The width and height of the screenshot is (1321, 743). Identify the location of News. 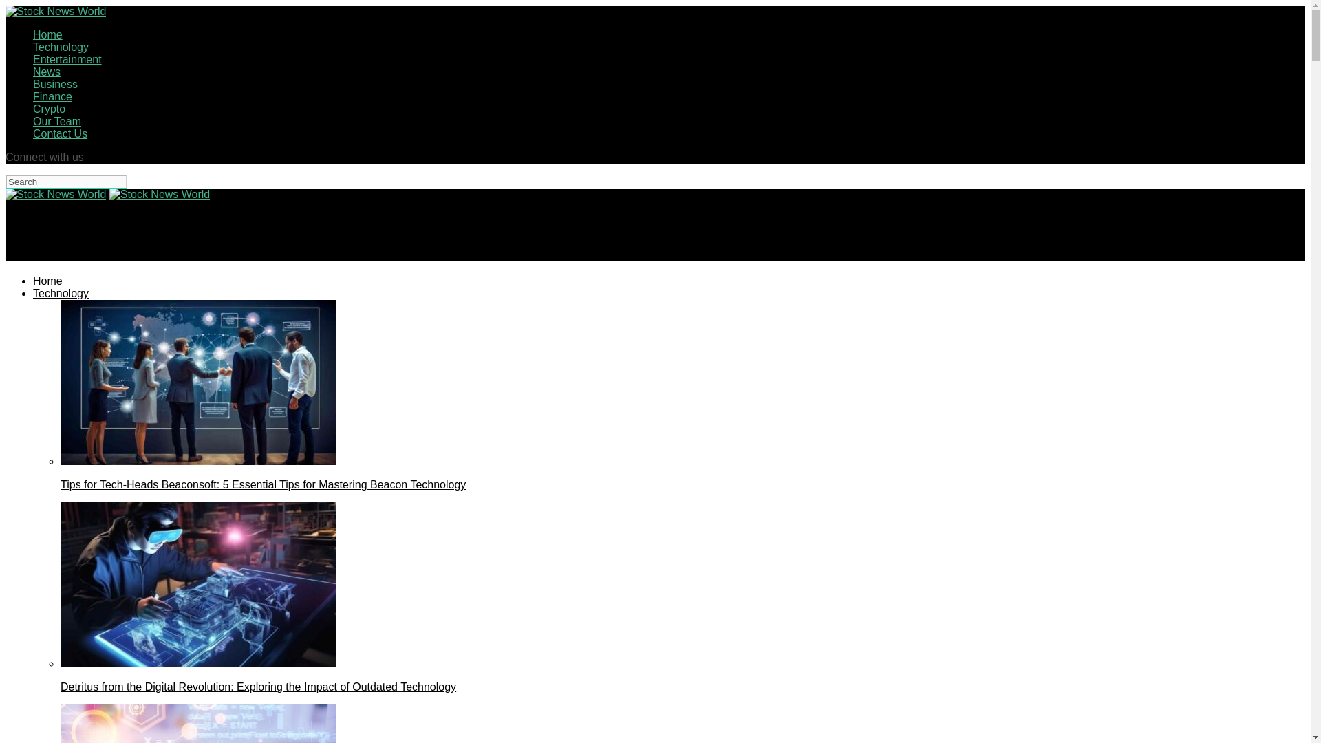
(47, 72).